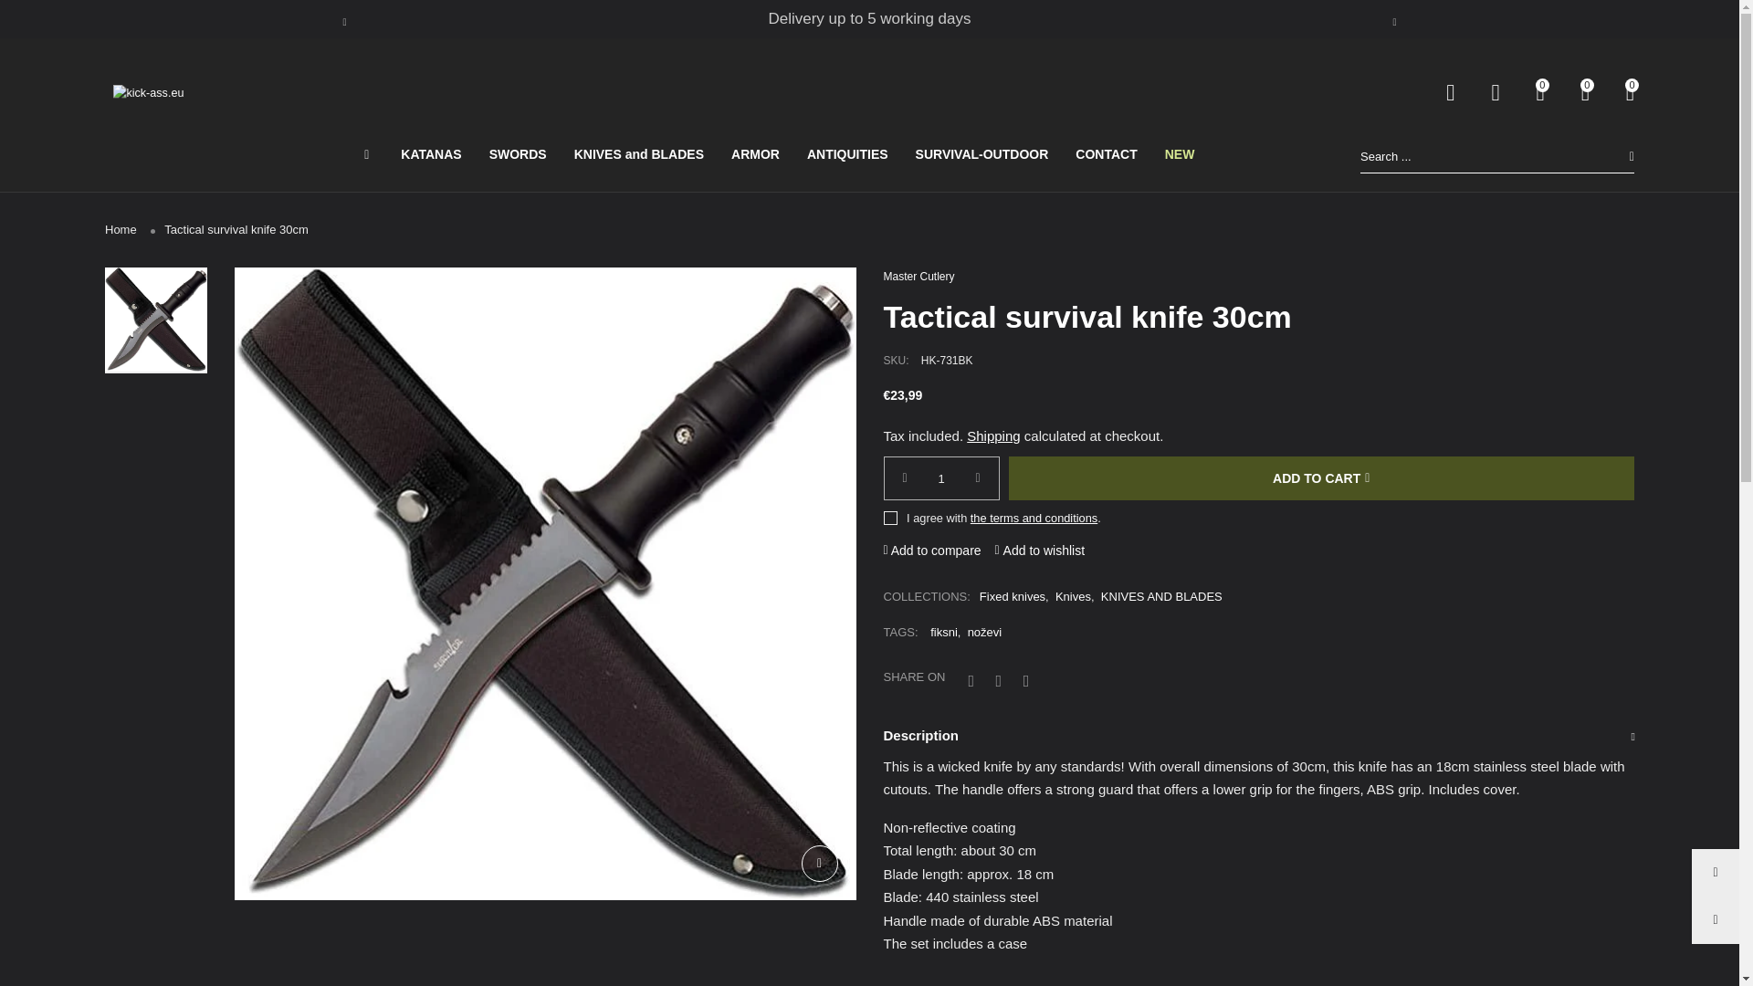 The image size is (1753, 986). Describe the element at coordinates (981, 155) in the screenshot. I see `SURVIVAL-OUTDOOR` at that location.